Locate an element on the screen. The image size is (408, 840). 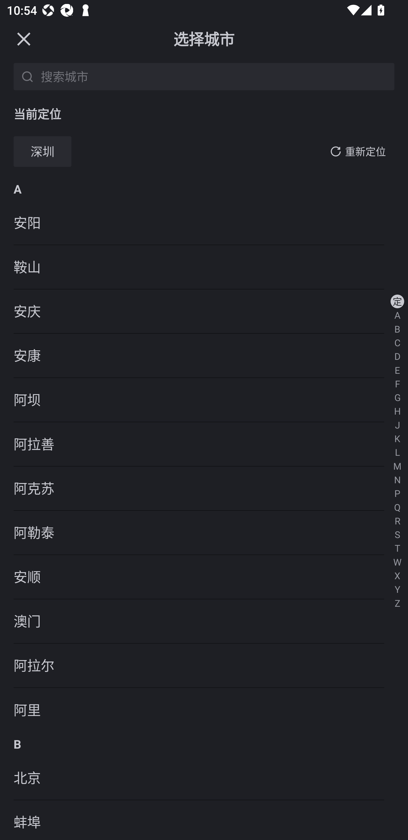
阿拉善 is located at coordinates (204, 444).